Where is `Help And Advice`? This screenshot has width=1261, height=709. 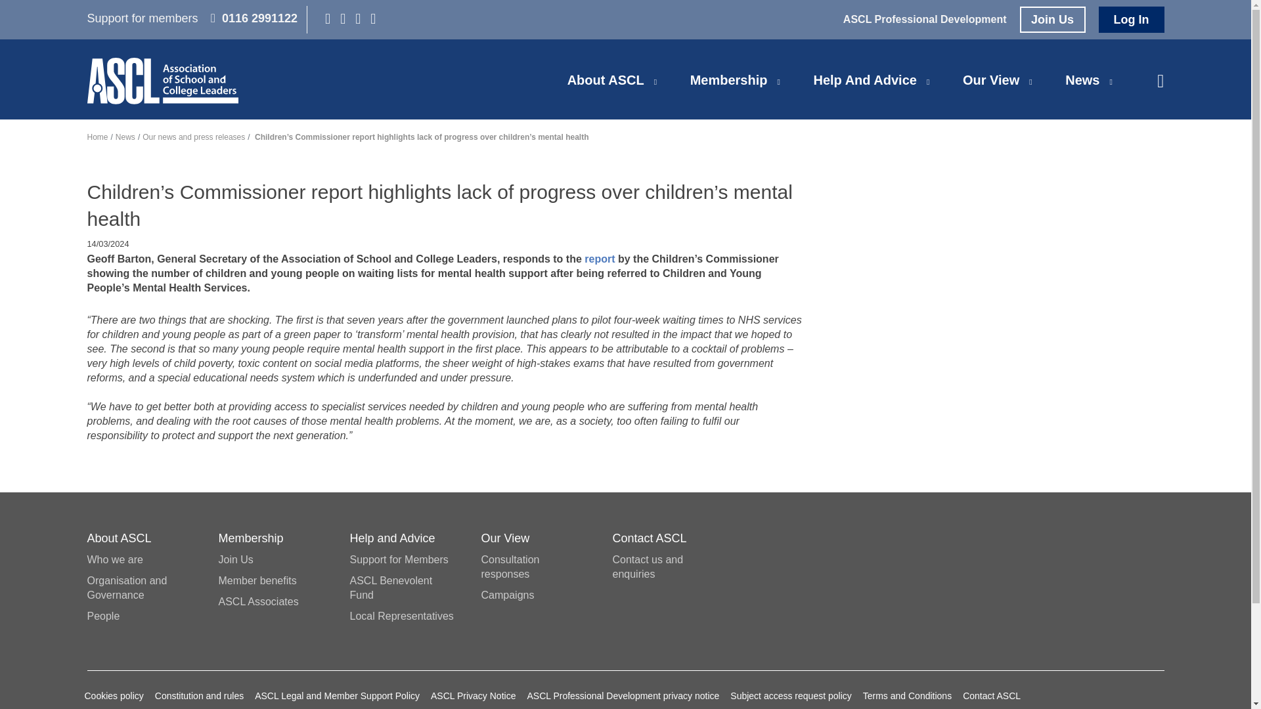 Help And Advice is located at coordinates (864, 80).